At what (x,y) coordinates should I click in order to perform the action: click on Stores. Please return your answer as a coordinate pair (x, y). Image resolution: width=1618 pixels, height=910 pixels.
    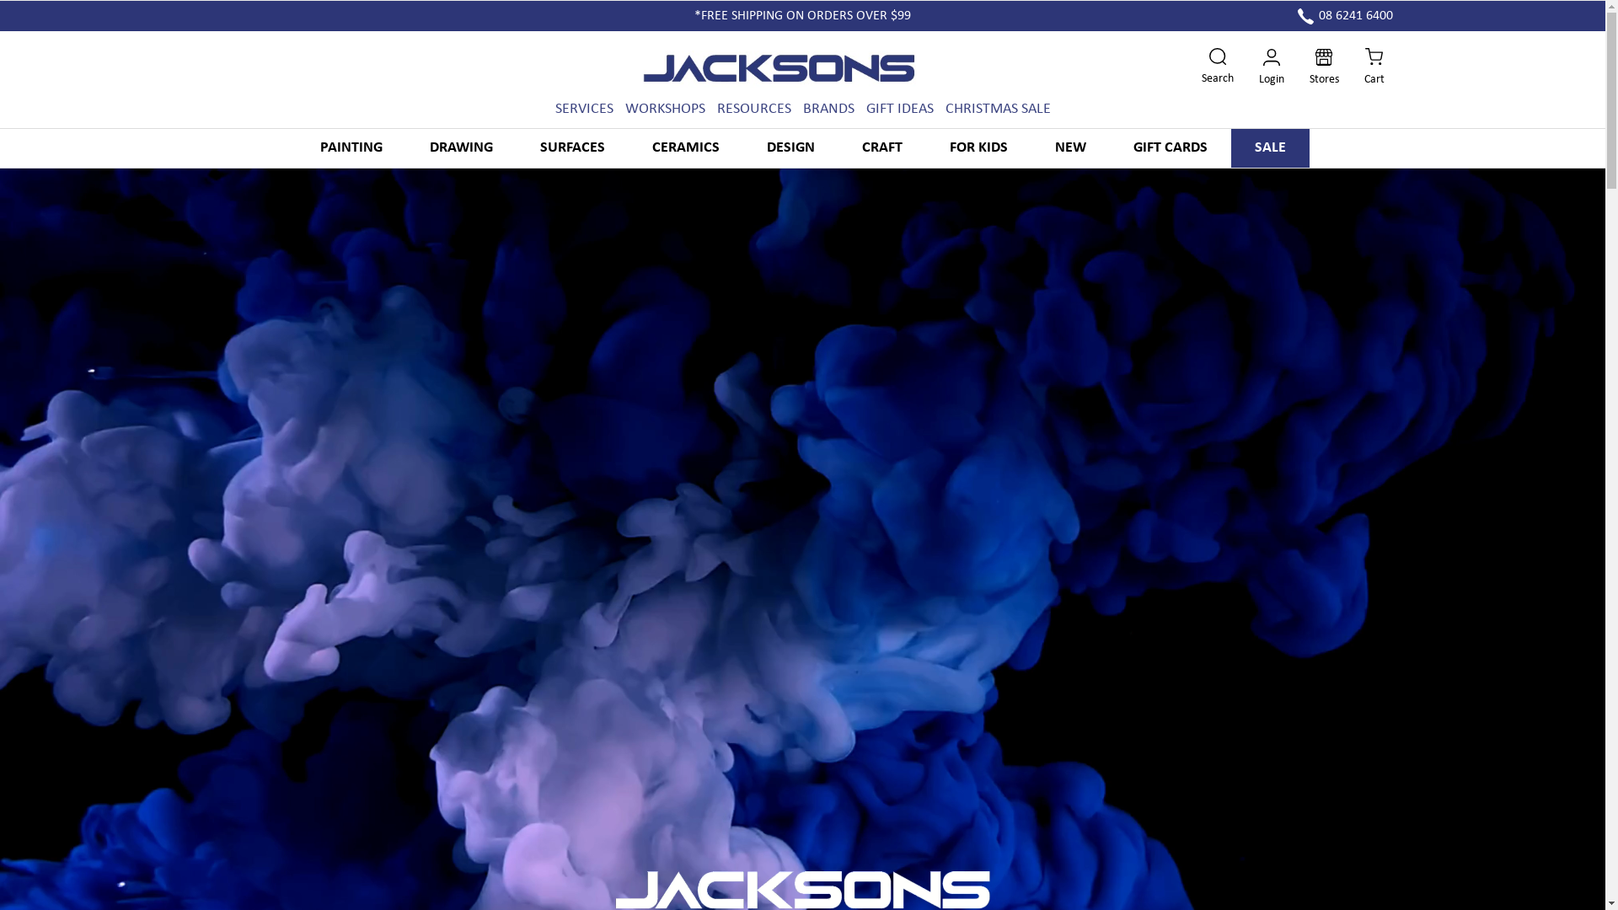
    Looking at the image, I should click on (1325, 69).